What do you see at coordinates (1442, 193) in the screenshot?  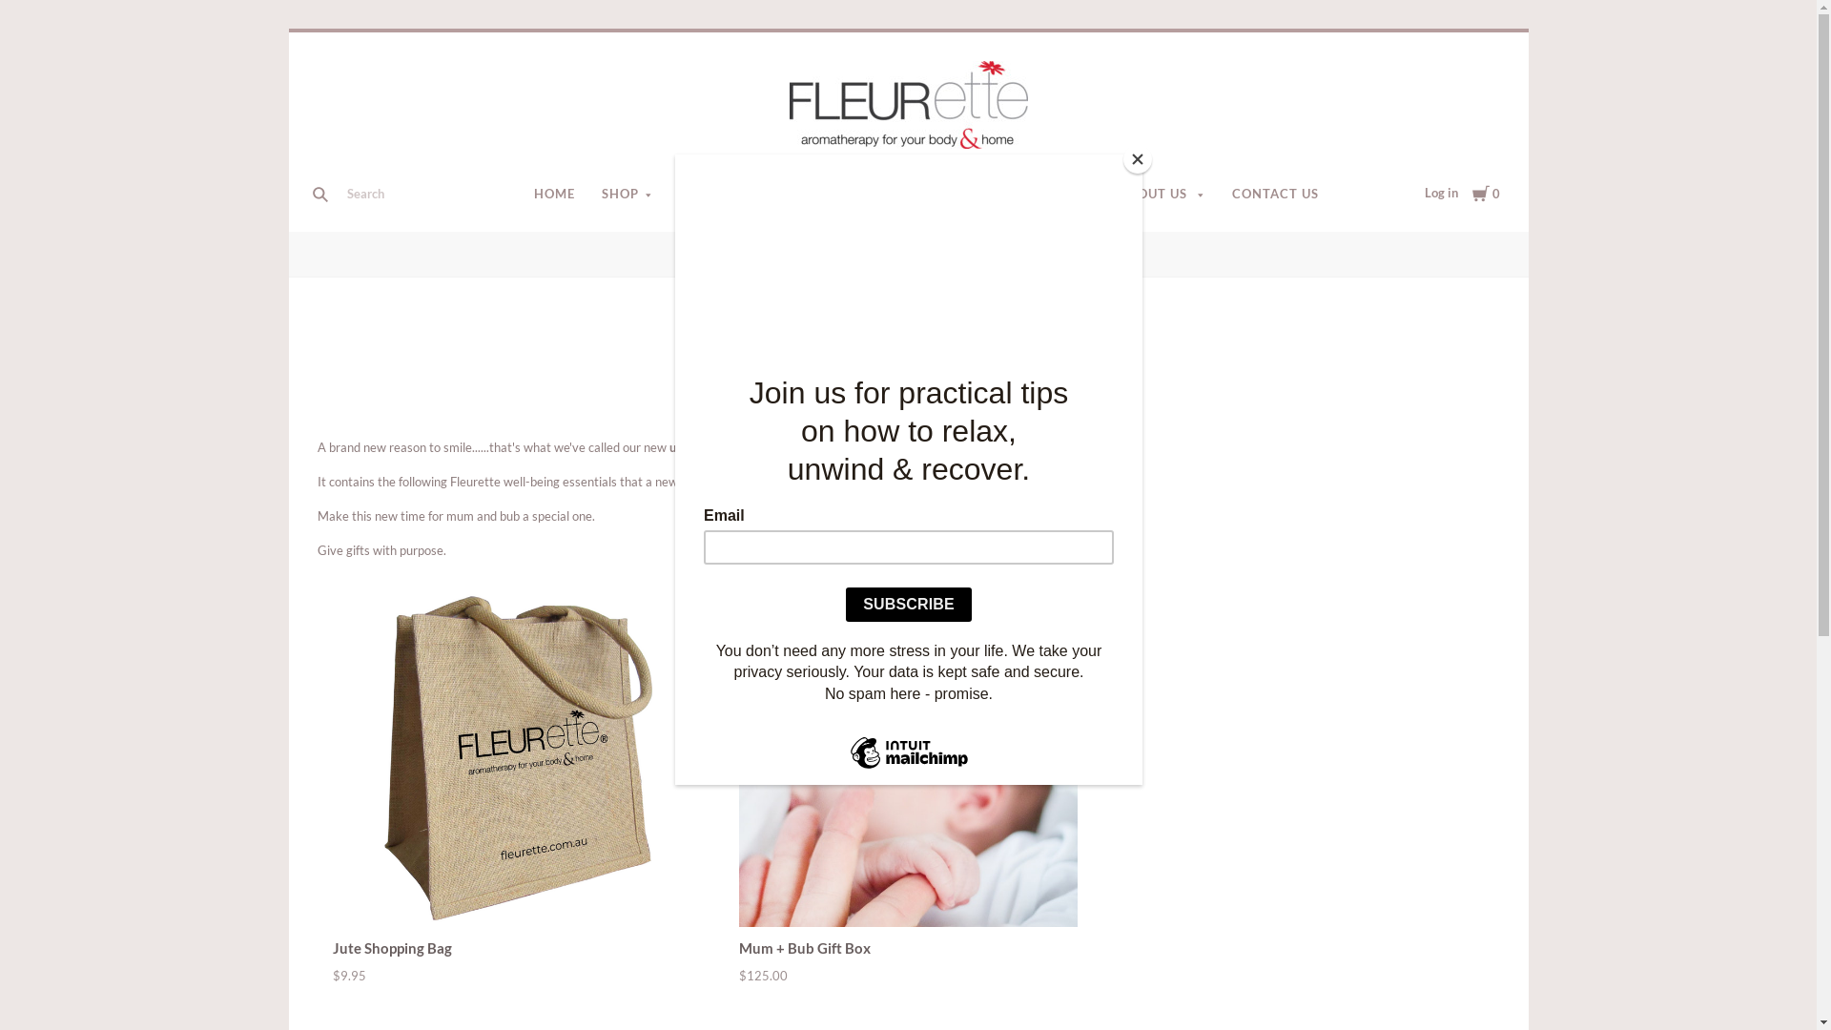 I see `Log in` at bounding box center [1442, 193].